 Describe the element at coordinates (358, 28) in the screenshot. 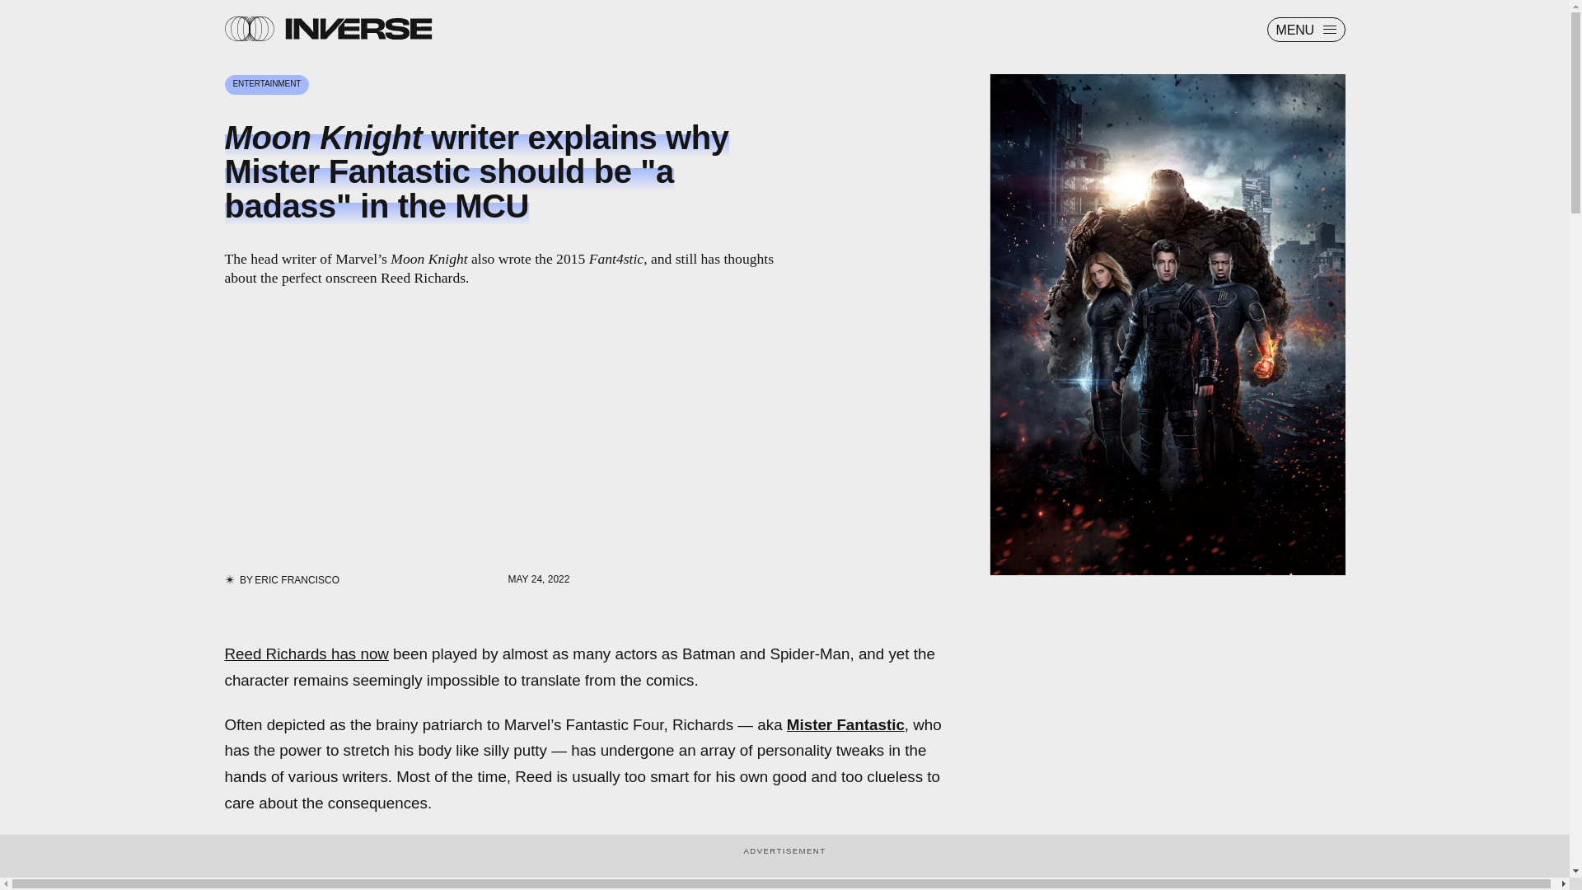

I see `Inverse` at that location.